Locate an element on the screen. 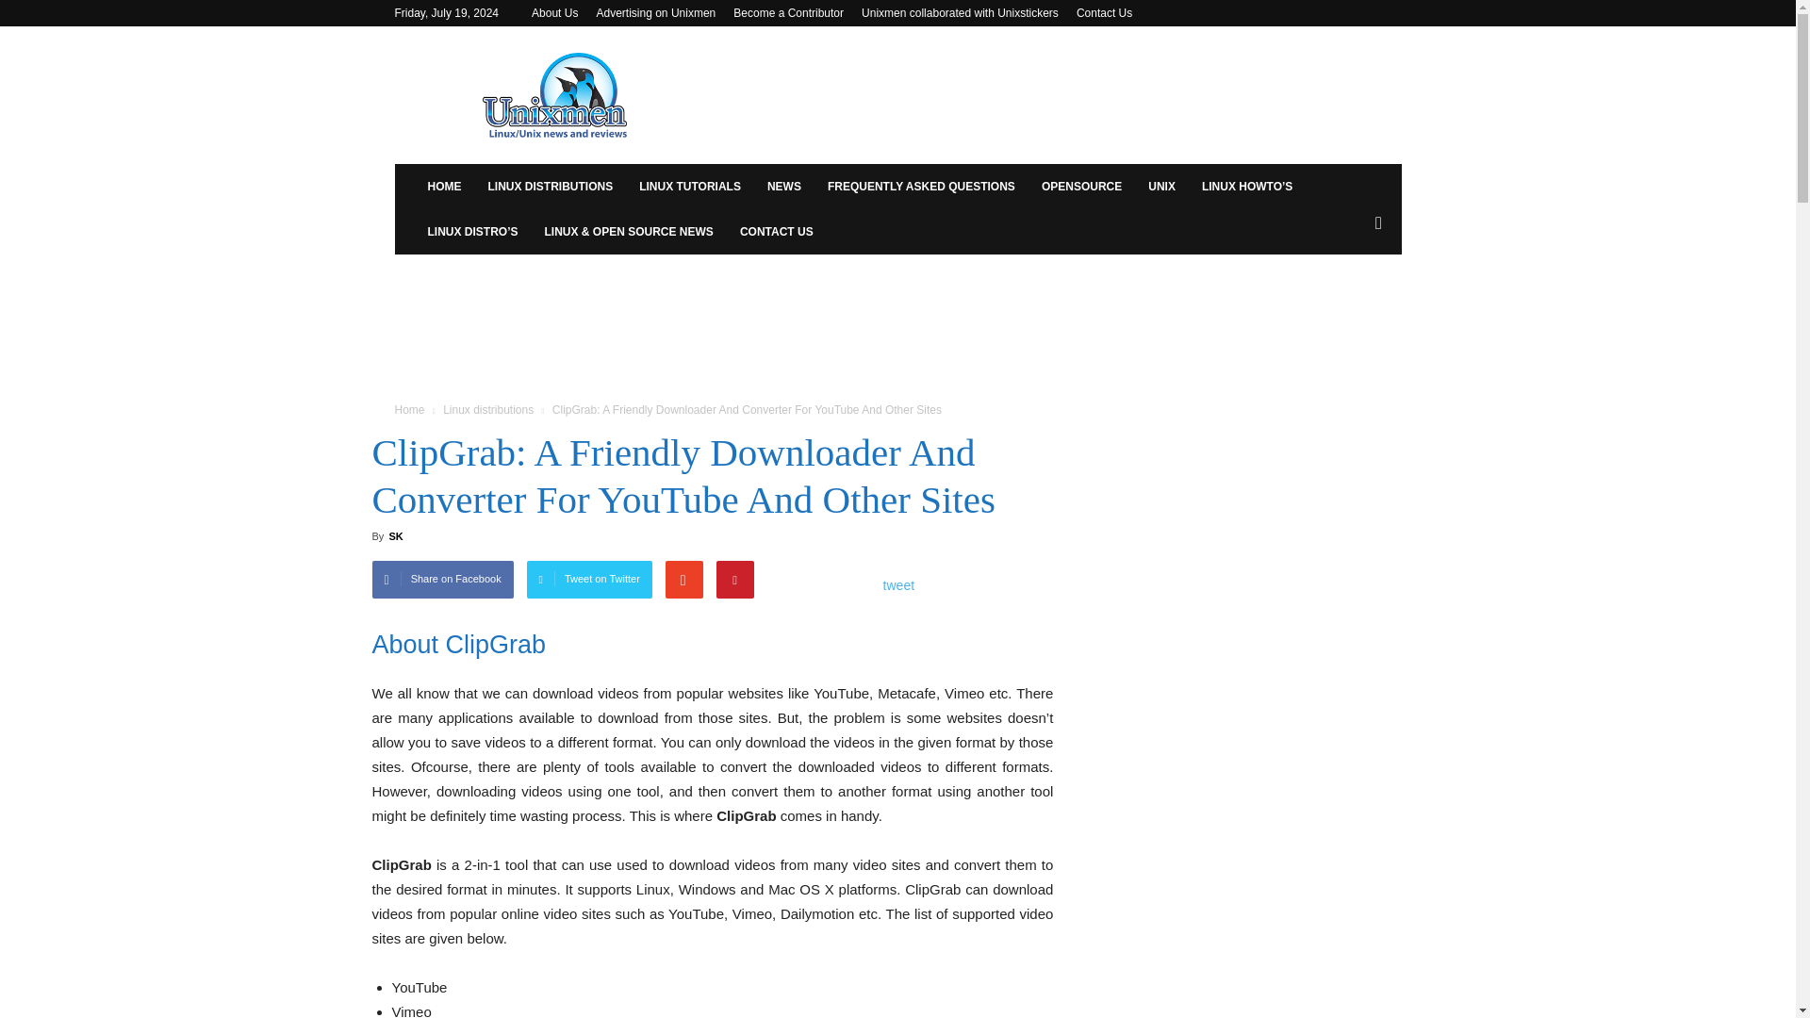  Contact Us is located at coordinates (1105, 12).